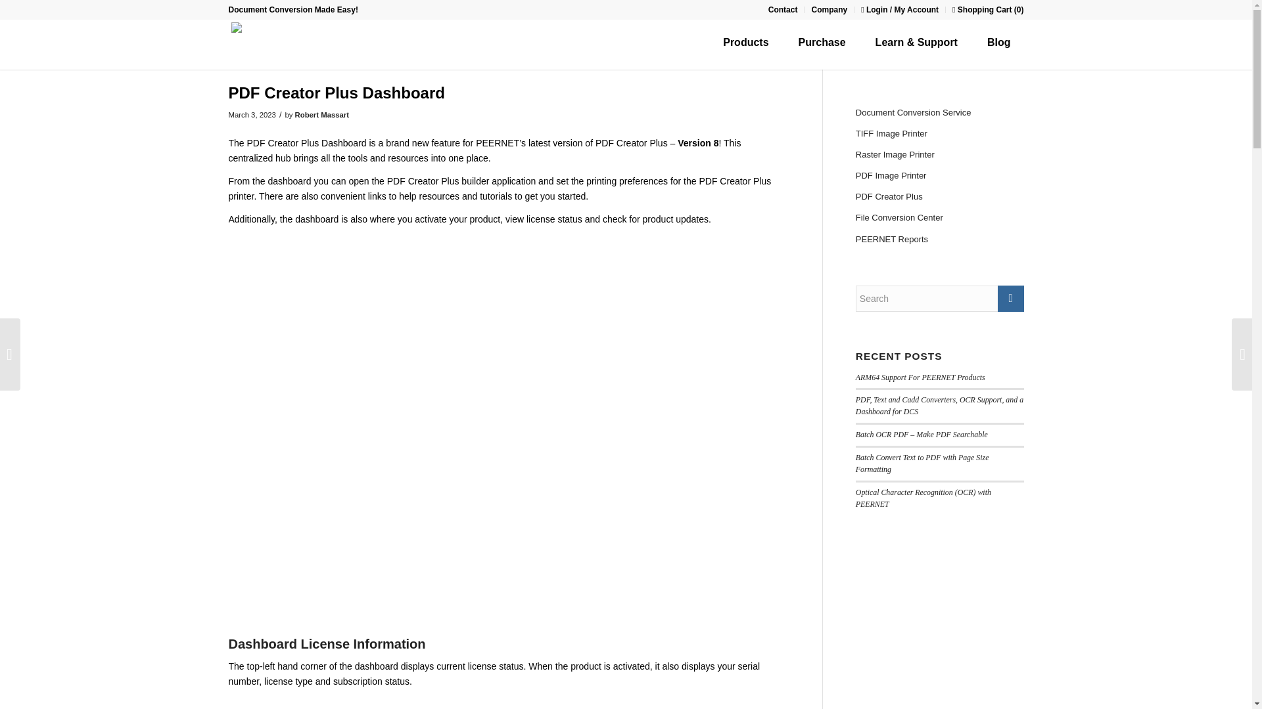  I want to click on Company, so click(829, 10).